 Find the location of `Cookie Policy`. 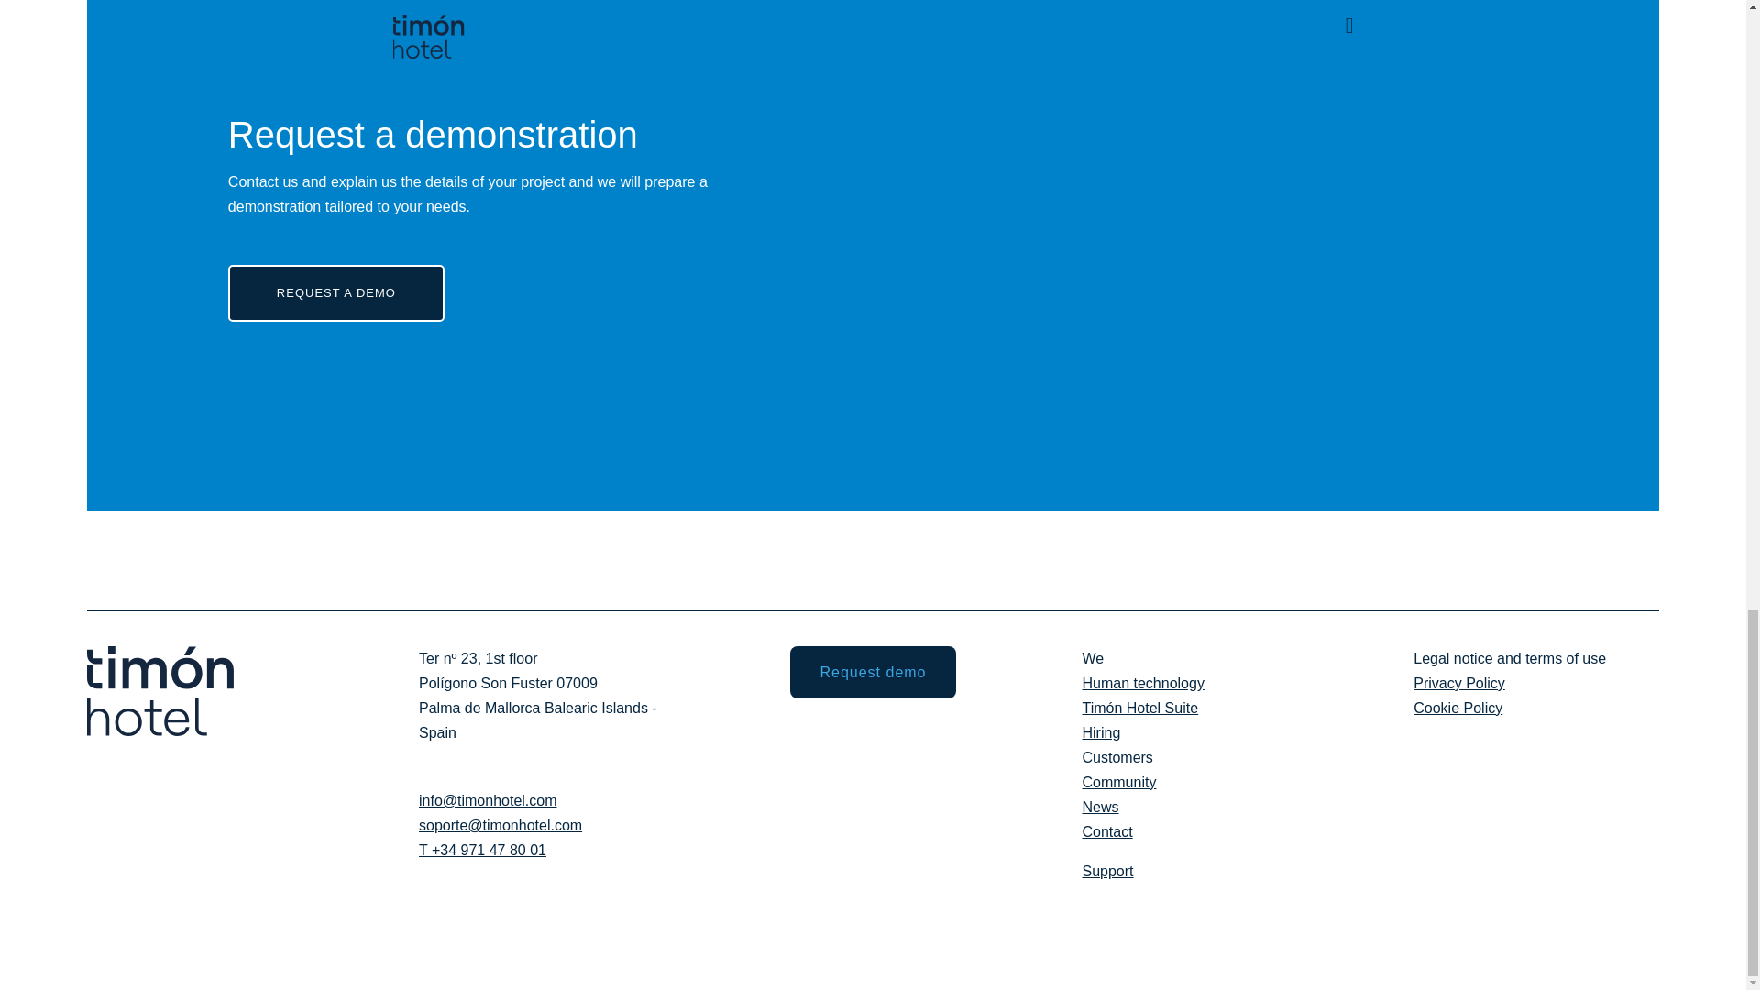

Cookie Policy is located at coordinates (1457, 708).